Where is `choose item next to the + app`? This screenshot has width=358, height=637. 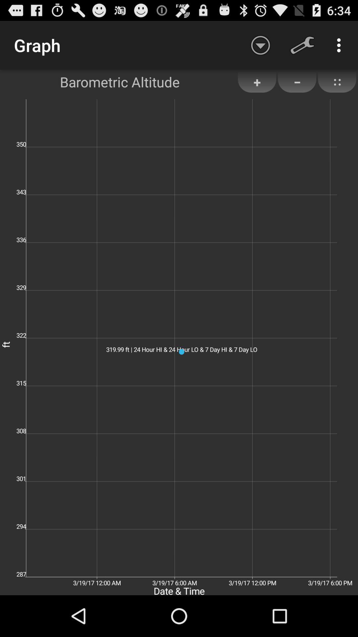 choose item next to the + app is located at coordinates (297, 82).